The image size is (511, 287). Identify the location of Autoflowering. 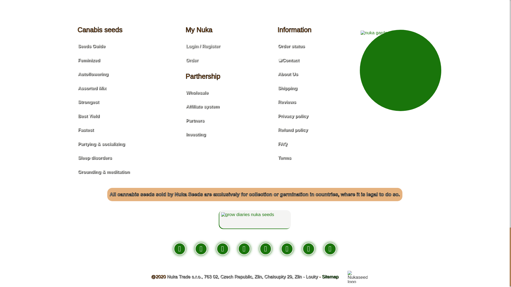
(103, 74).